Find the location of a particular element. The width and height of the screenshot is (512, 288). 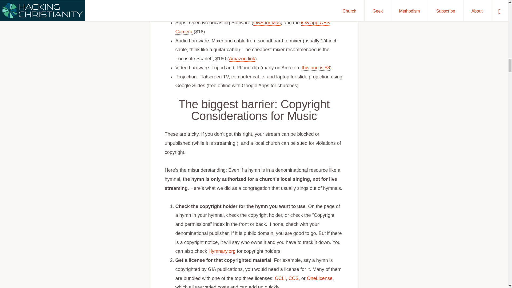

CCLI is located at coordinates (280, 278).